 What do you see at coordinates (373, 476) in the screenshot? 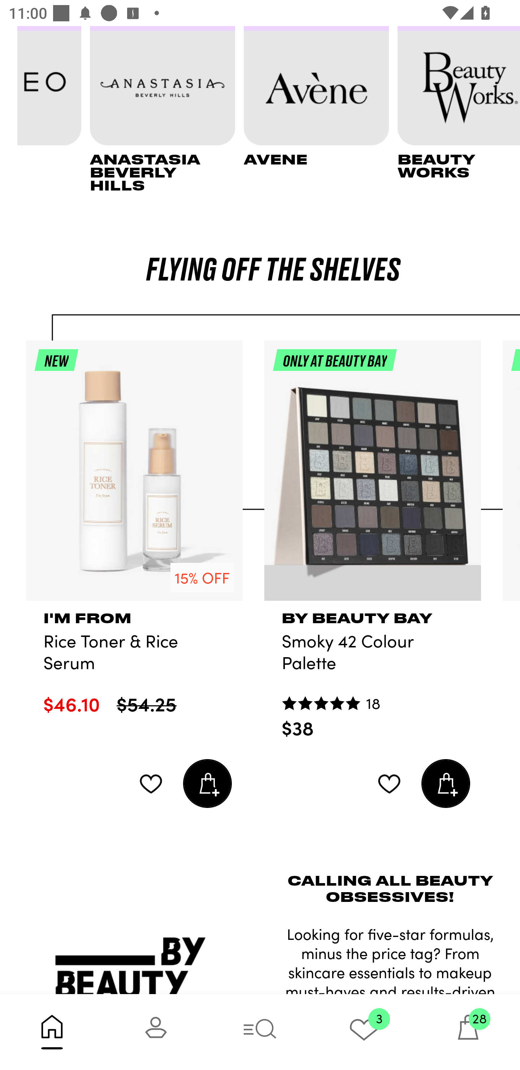
I see `ONLY AT BEAUTY BAY` at bounding box center [373, 476].